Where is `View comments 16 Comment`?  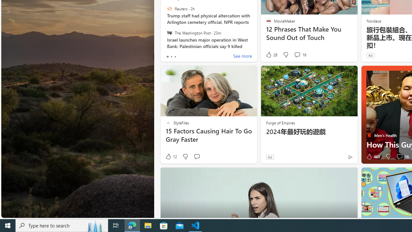
View comments 16 Comment is located at coordinates (399, 157).